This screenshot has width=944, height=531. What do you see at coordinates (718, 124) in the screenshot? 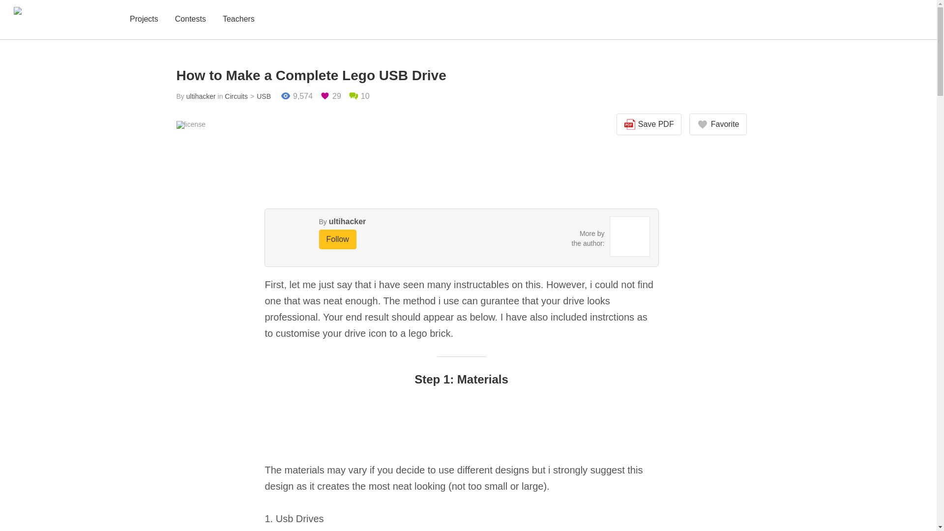
I see `Favorite` at bounding box center [718, 124].